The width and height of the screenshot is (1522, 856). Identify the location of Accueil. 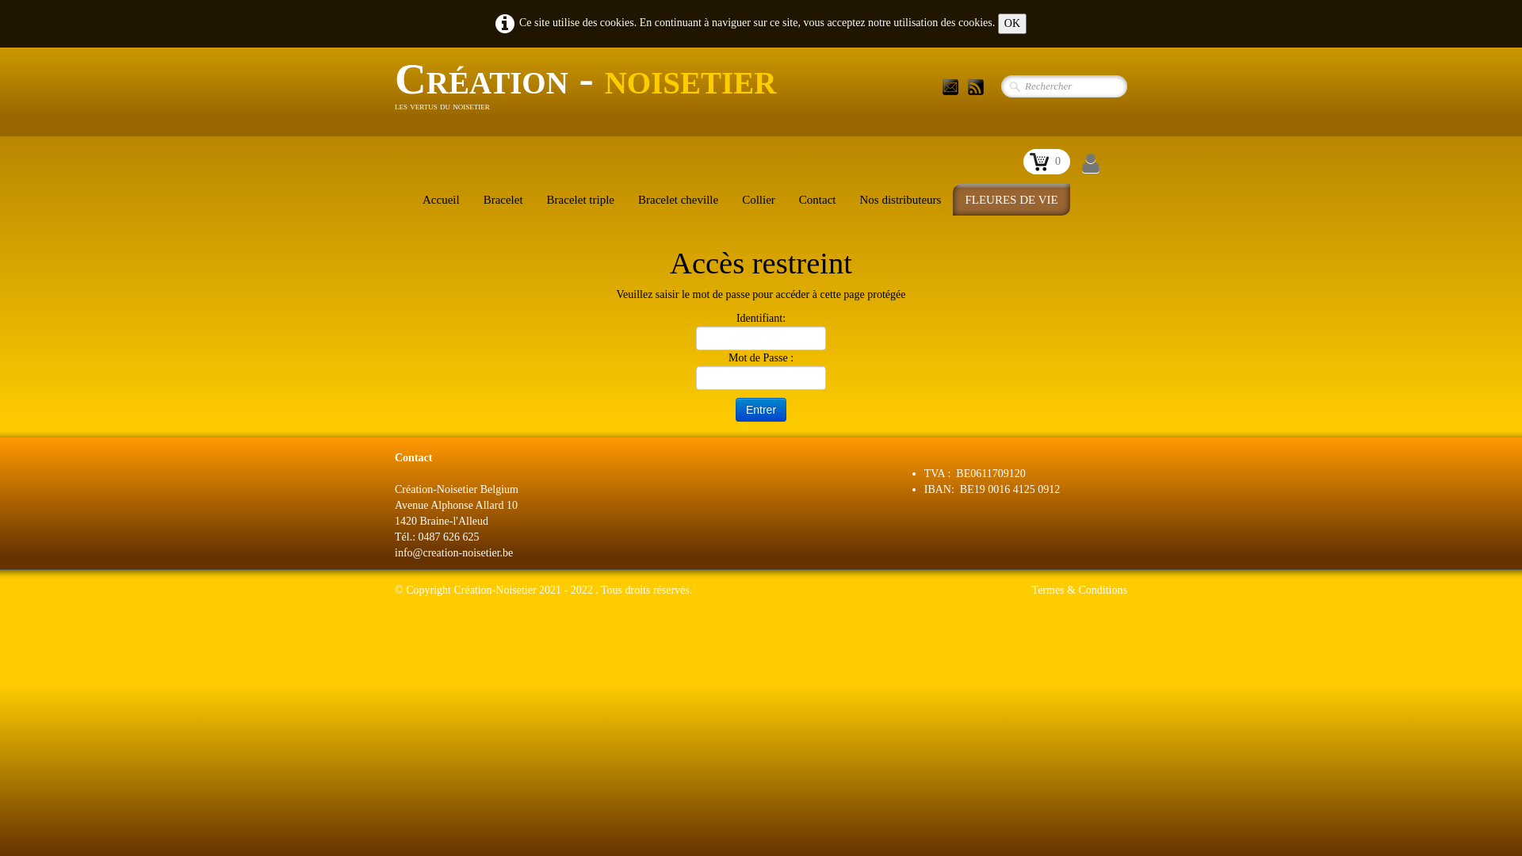
(441, 200).